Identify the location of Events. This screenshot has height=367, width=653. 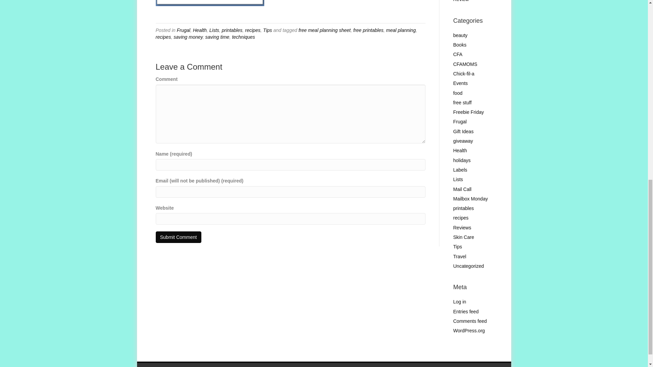
(460, 83).